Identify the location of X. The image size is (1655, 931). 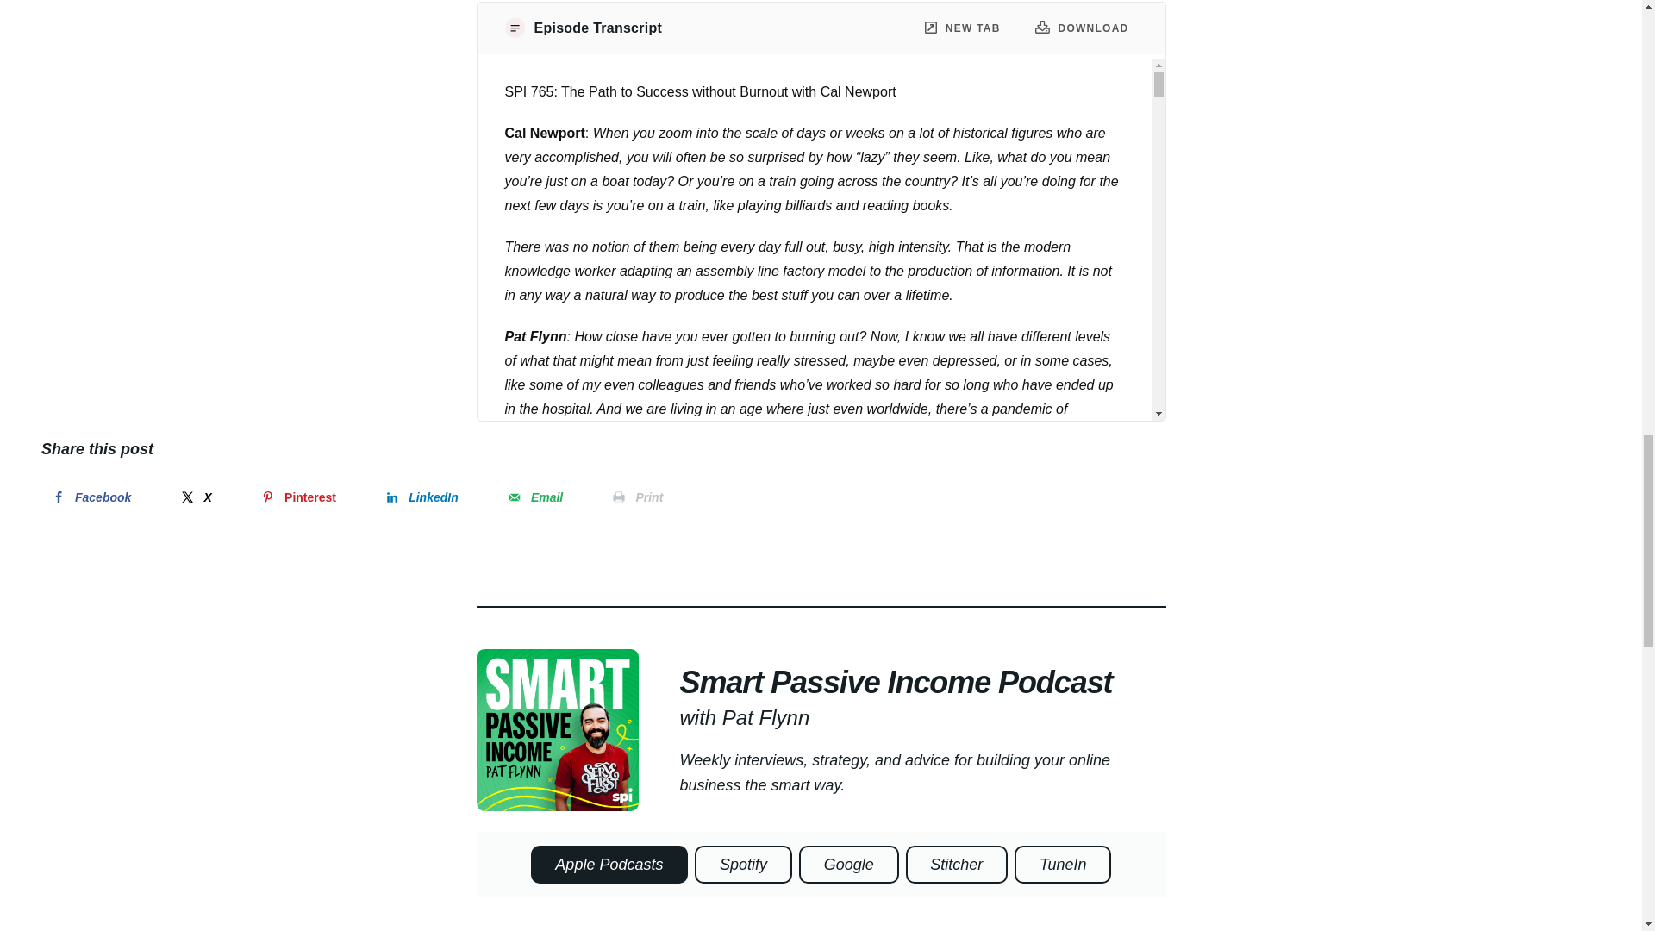
(195, 497).